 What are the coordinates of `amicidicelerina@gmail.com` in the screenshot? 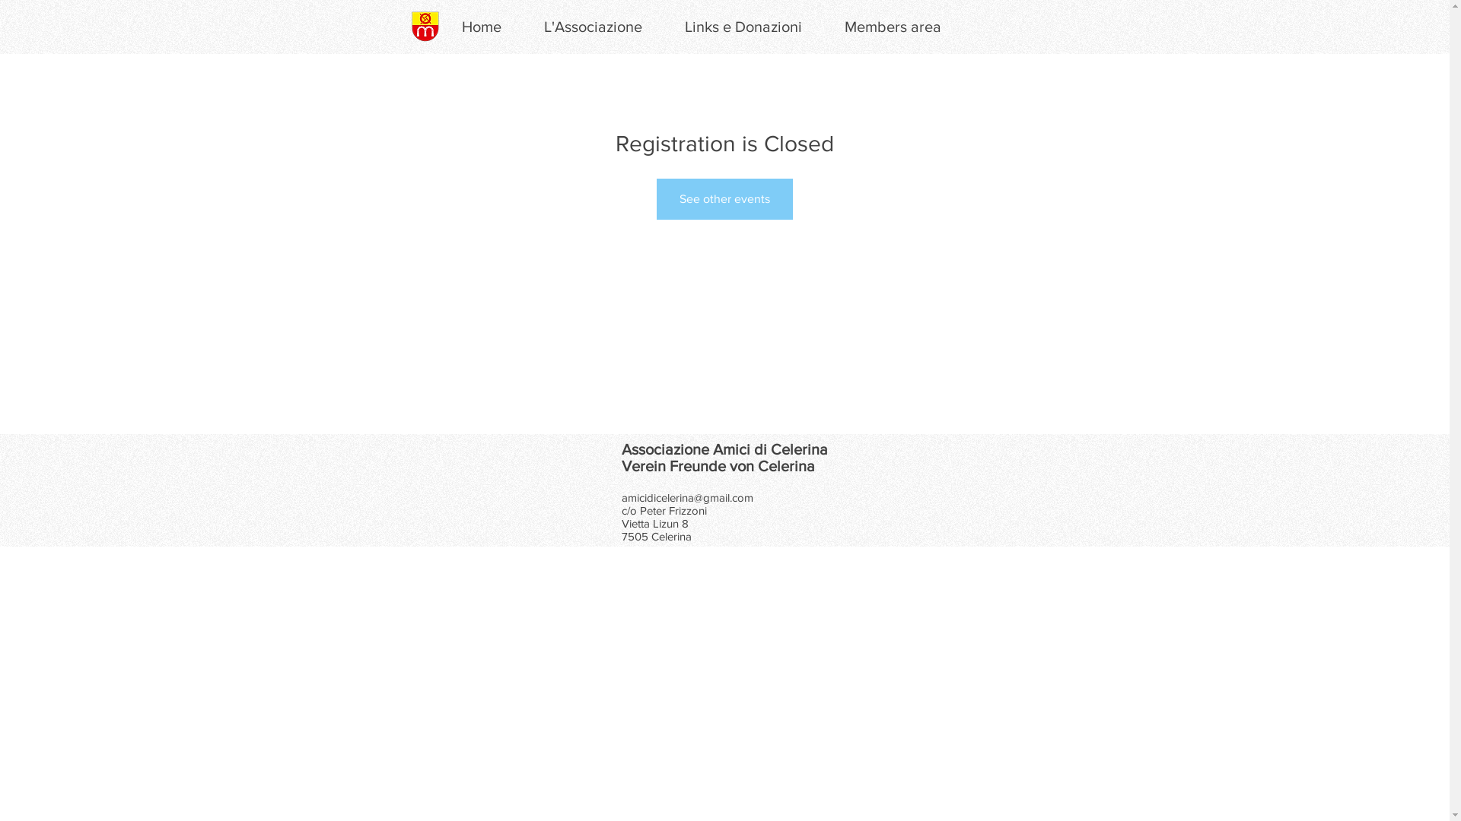 It's located at (686, 497).